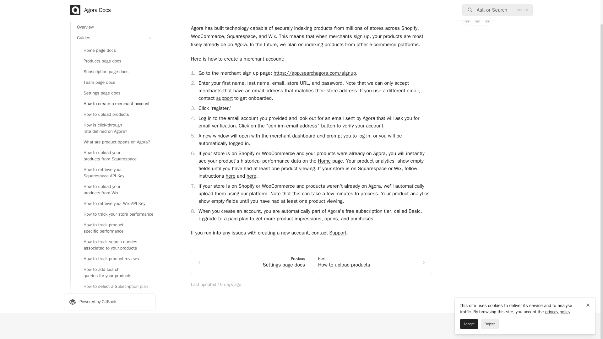 The width and height of the screenshot is (603, 339). What do you see at coordinates (116, 203) in the screenshot?
I see `How to retrieve your Wix API Key` at bounding box center [116, 203].